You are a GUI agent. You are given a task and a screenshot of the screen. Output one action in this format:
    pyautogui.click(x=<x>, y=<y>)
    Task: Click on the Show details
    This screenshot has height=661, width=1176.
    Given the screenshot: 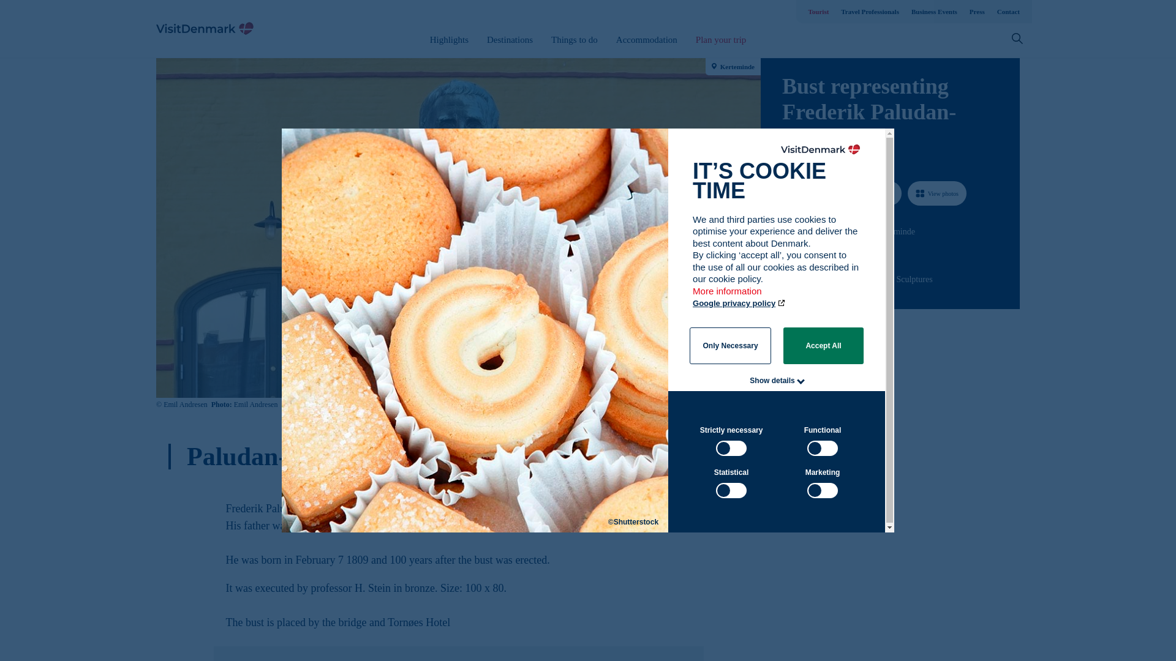 What is the action you would take?
    pyautogui.click(x=772, y=380)
    